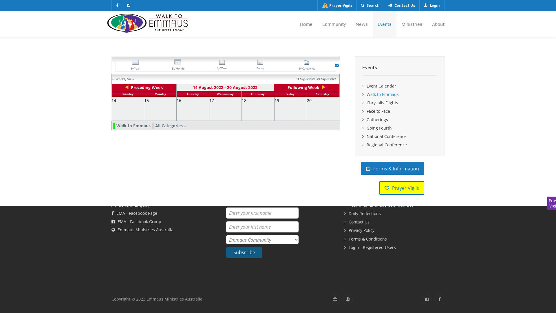  What do you see at coordinates (142, 230) in the screenshot?
I see `Emmaus Ministries Australia` at bounding box center [142, 230].